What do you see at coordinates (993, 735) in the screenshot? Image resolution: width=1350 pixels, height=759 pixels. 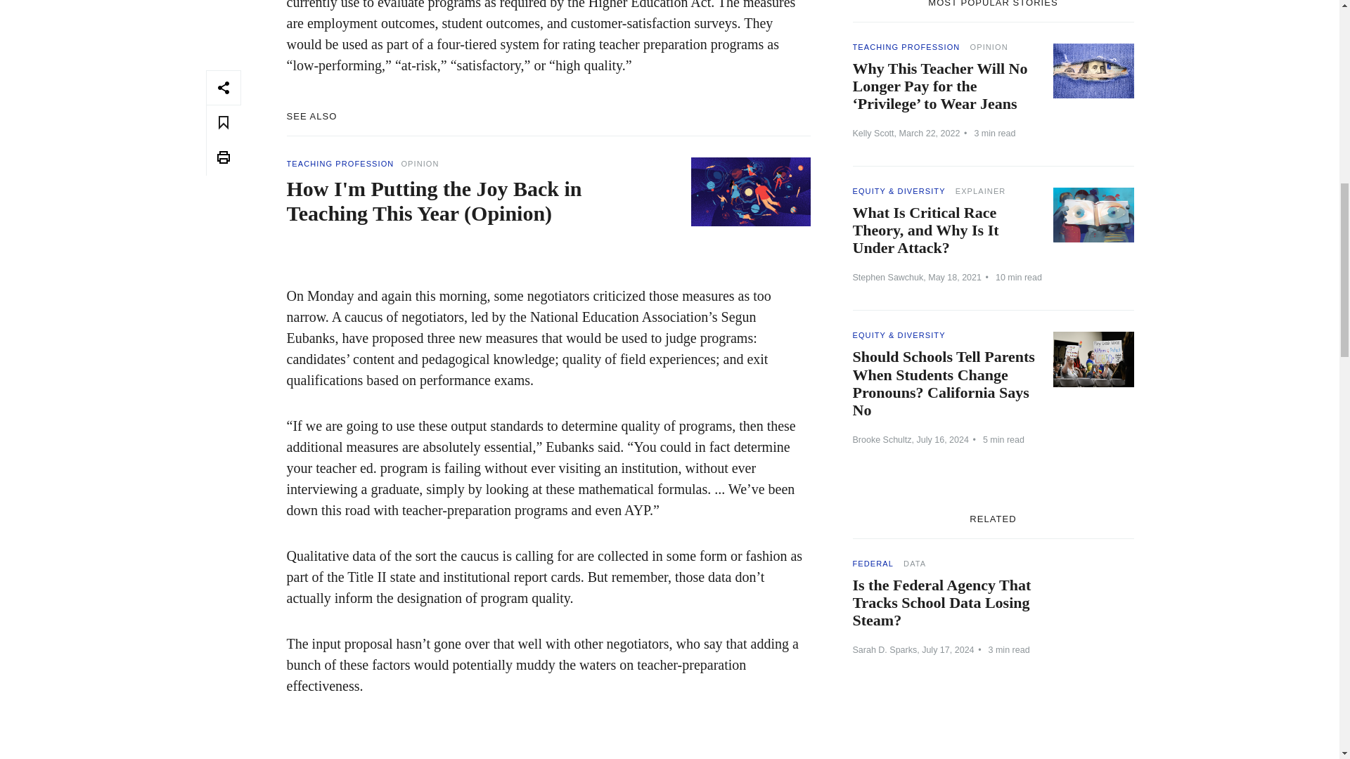 I see `3rd party ad content` at bounding box center [993, 735].